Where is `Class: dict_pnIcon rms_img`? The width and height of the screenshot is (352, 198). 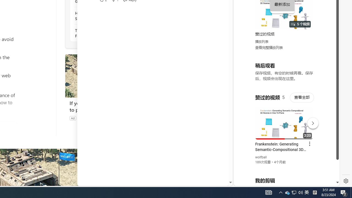 Class: dict_pnIcon rms_img is located at coordinates (283, 182).